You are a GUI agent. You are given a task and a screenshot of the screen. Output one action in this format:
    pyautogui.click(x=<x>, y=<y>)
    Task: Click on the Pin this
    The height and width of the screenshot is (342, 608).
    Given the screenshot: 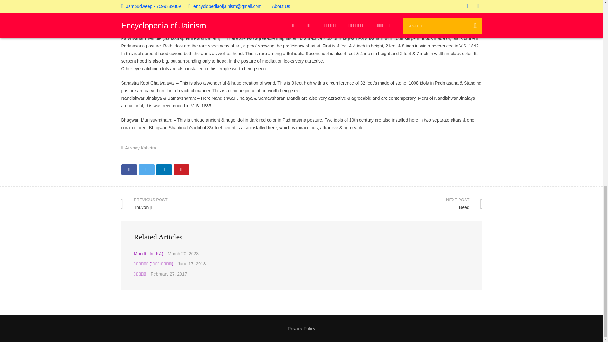 What is the action you would take?
    pyautogui.click(x=181, y=170)
    